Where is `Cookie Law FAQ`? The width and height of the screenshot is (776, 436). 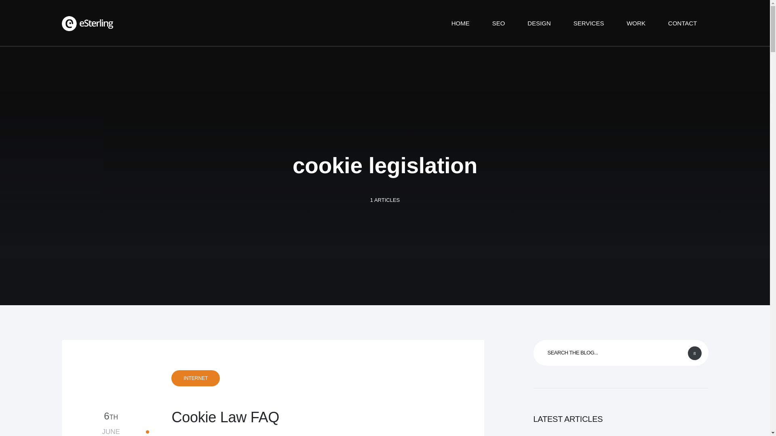
Cookie Law FAQ is located at coordinates (682, 23).